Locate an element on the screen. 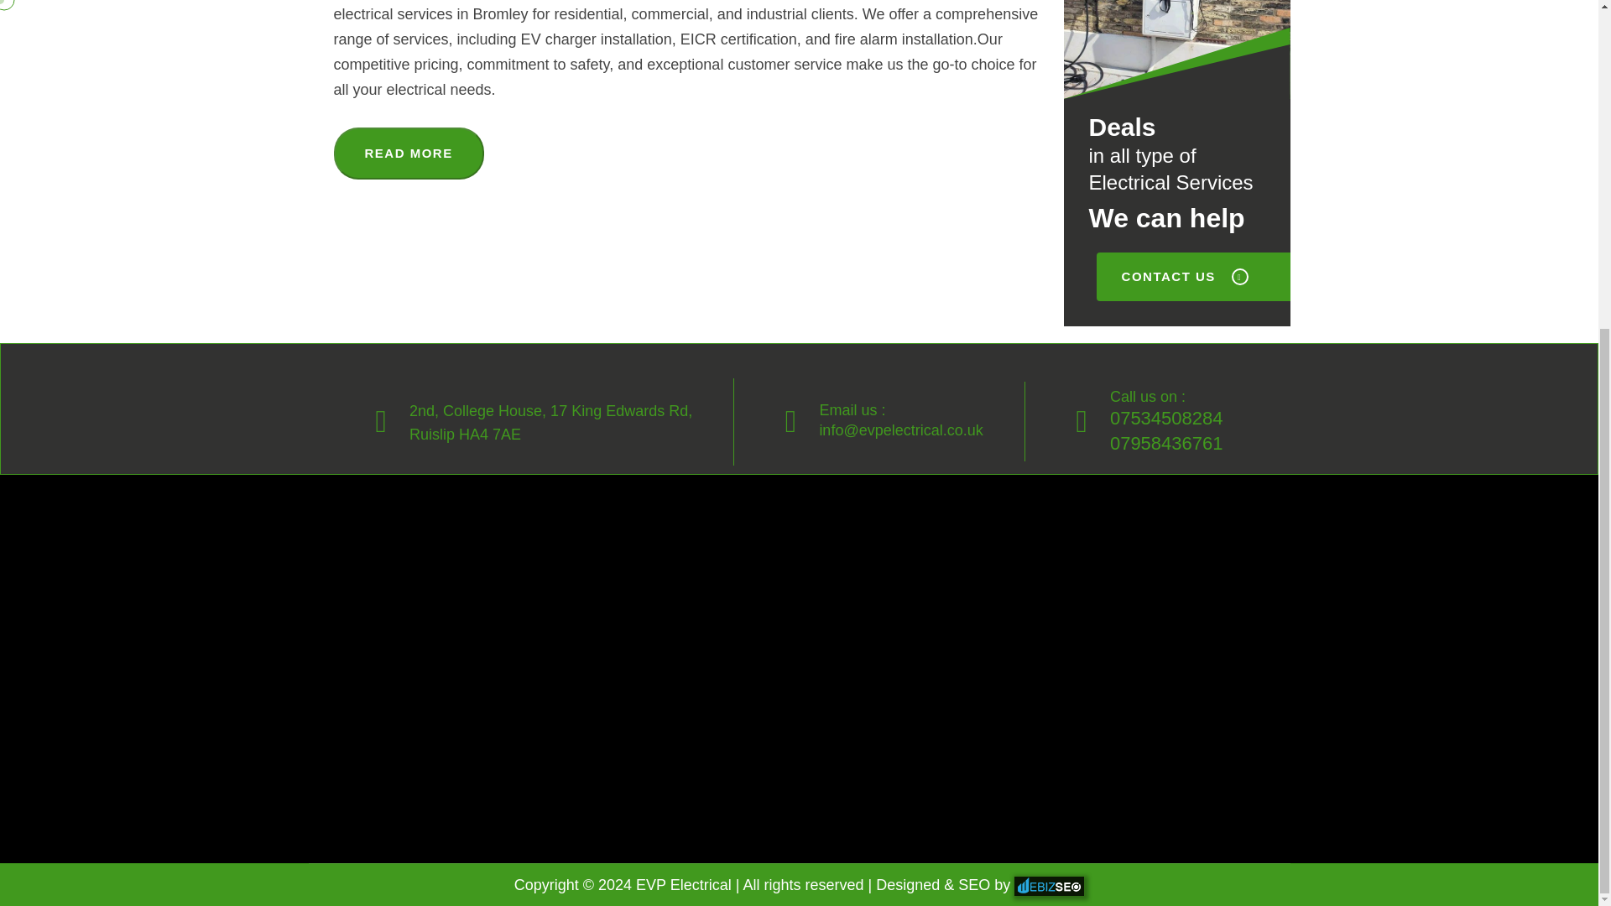  07958436761 is located at coordinates (409, 153).